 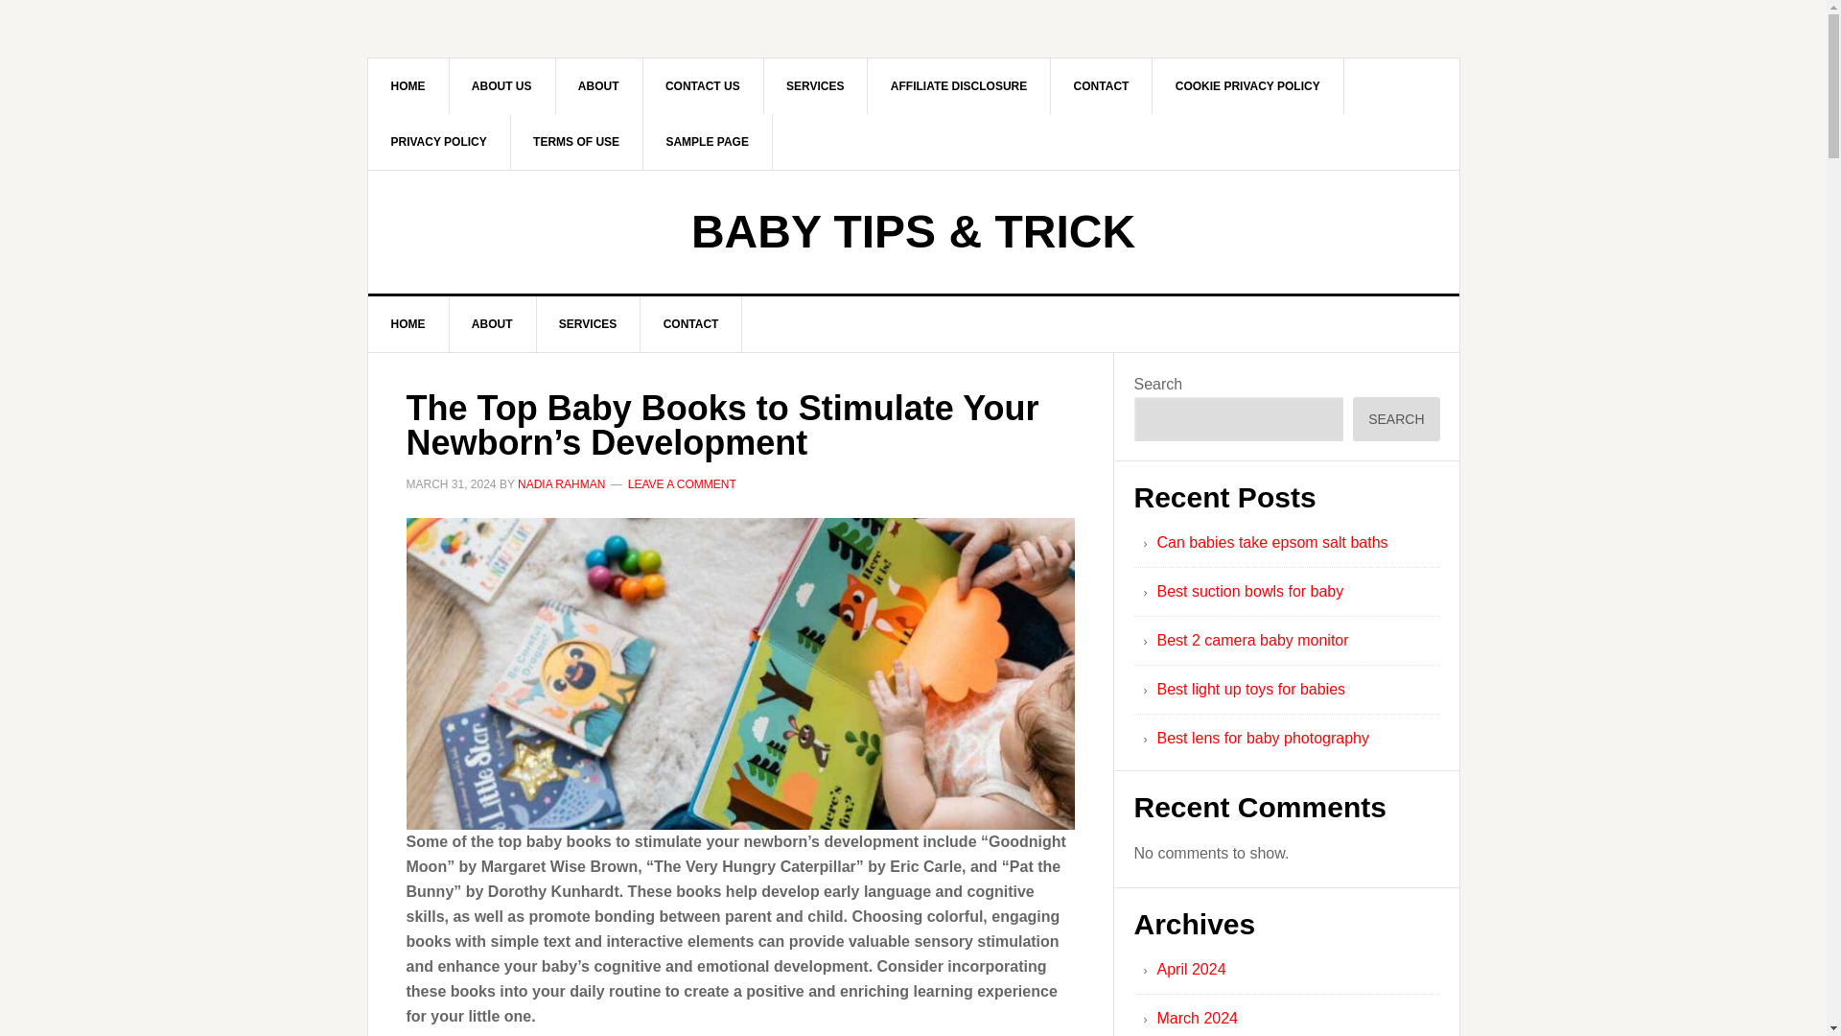 I want to click on NADIA RAHMAN, so click(x=561, y=483).